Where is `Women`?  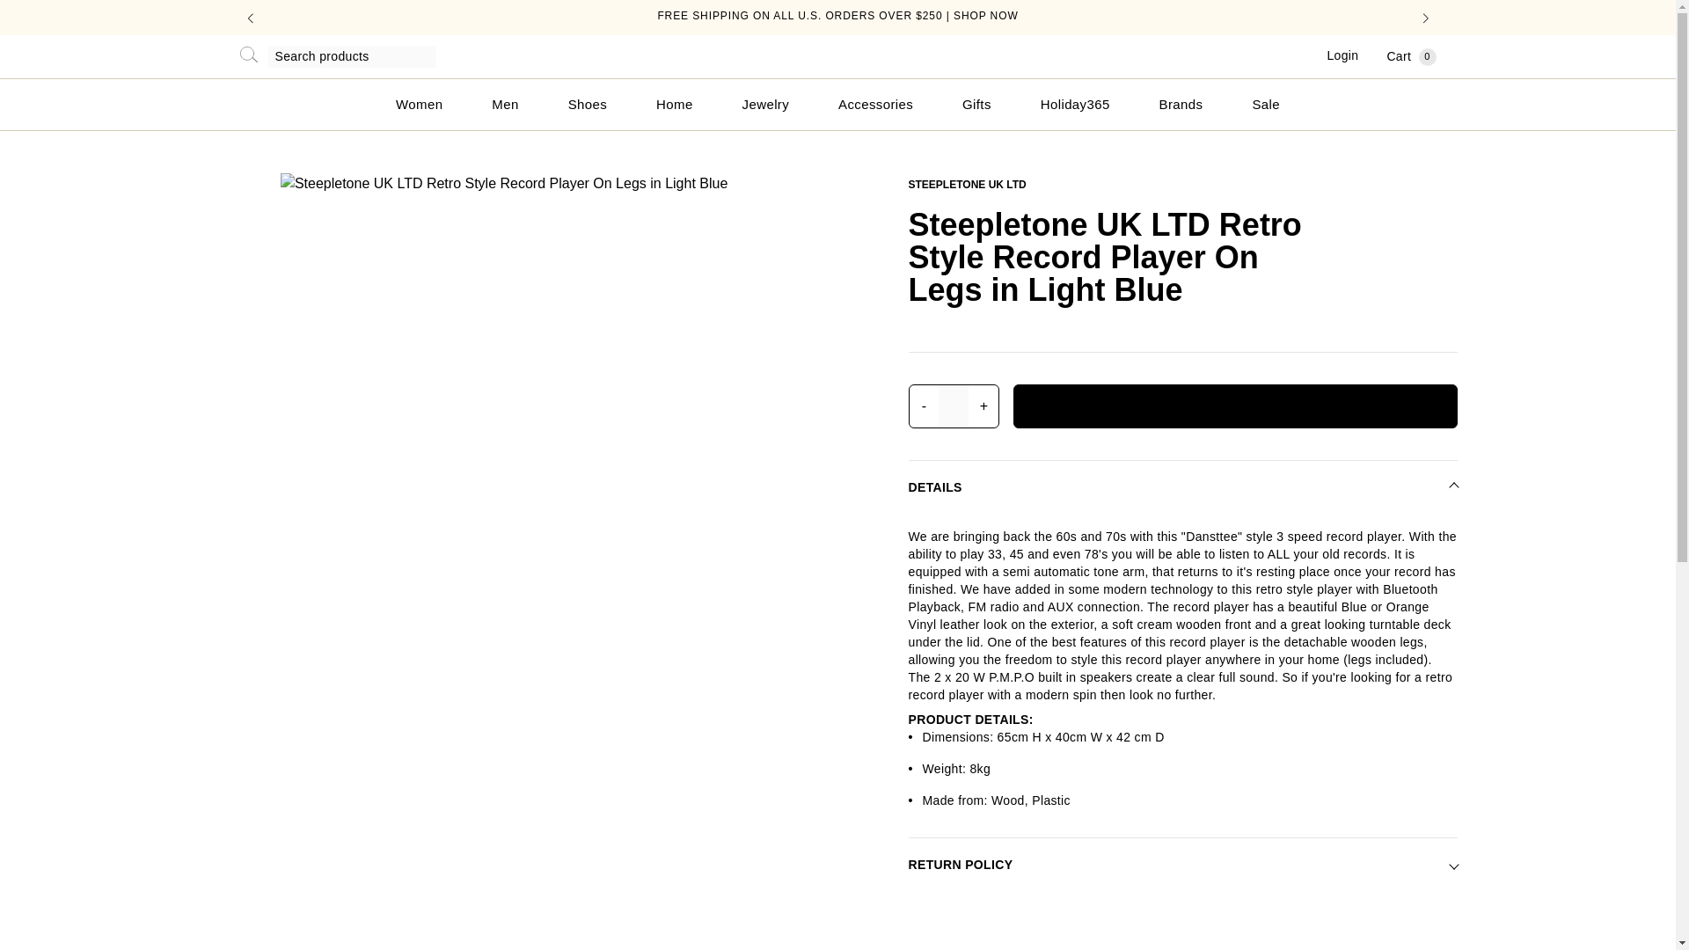
Women is located at coordinates (419, 104).